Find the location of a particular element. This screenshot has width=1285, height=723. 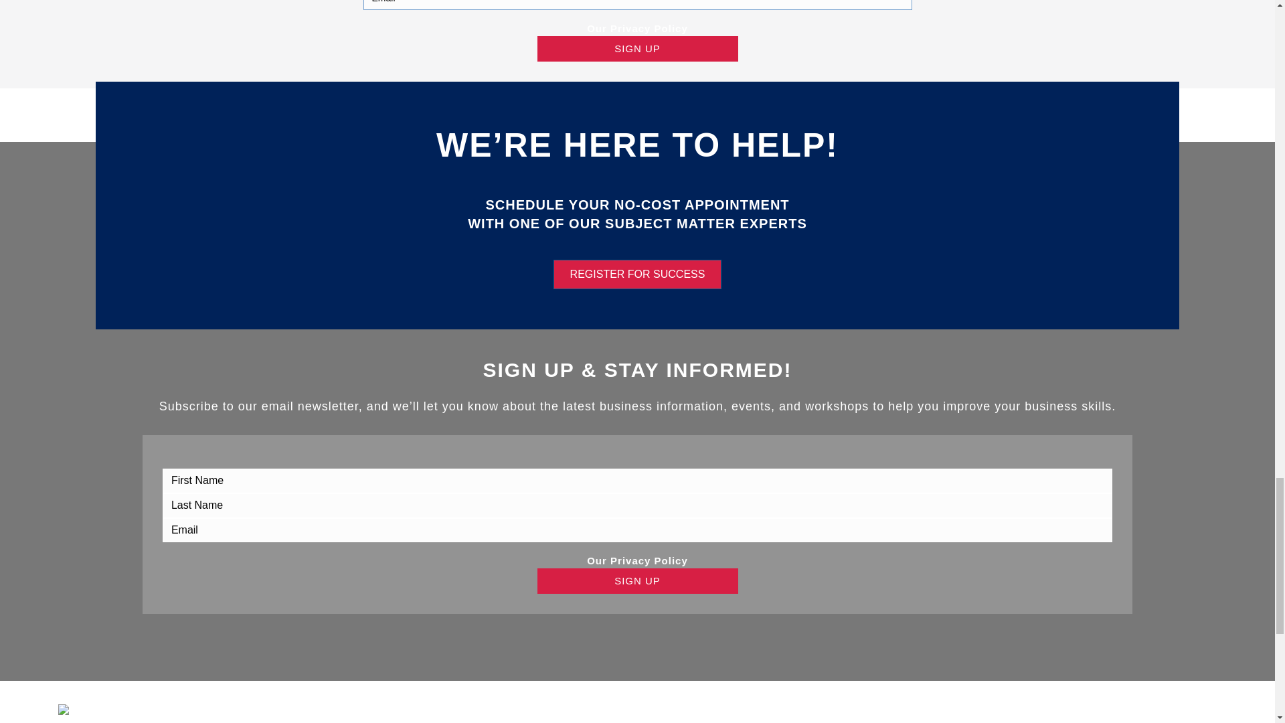

favicon is located at coordinates (108, 710).